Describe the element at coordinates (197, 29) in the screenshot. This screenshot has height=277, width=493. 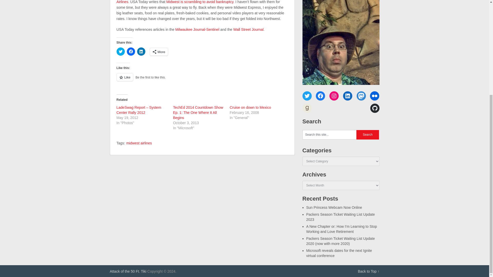
I see `Milwaukee Journal-Sentinel` at that location.